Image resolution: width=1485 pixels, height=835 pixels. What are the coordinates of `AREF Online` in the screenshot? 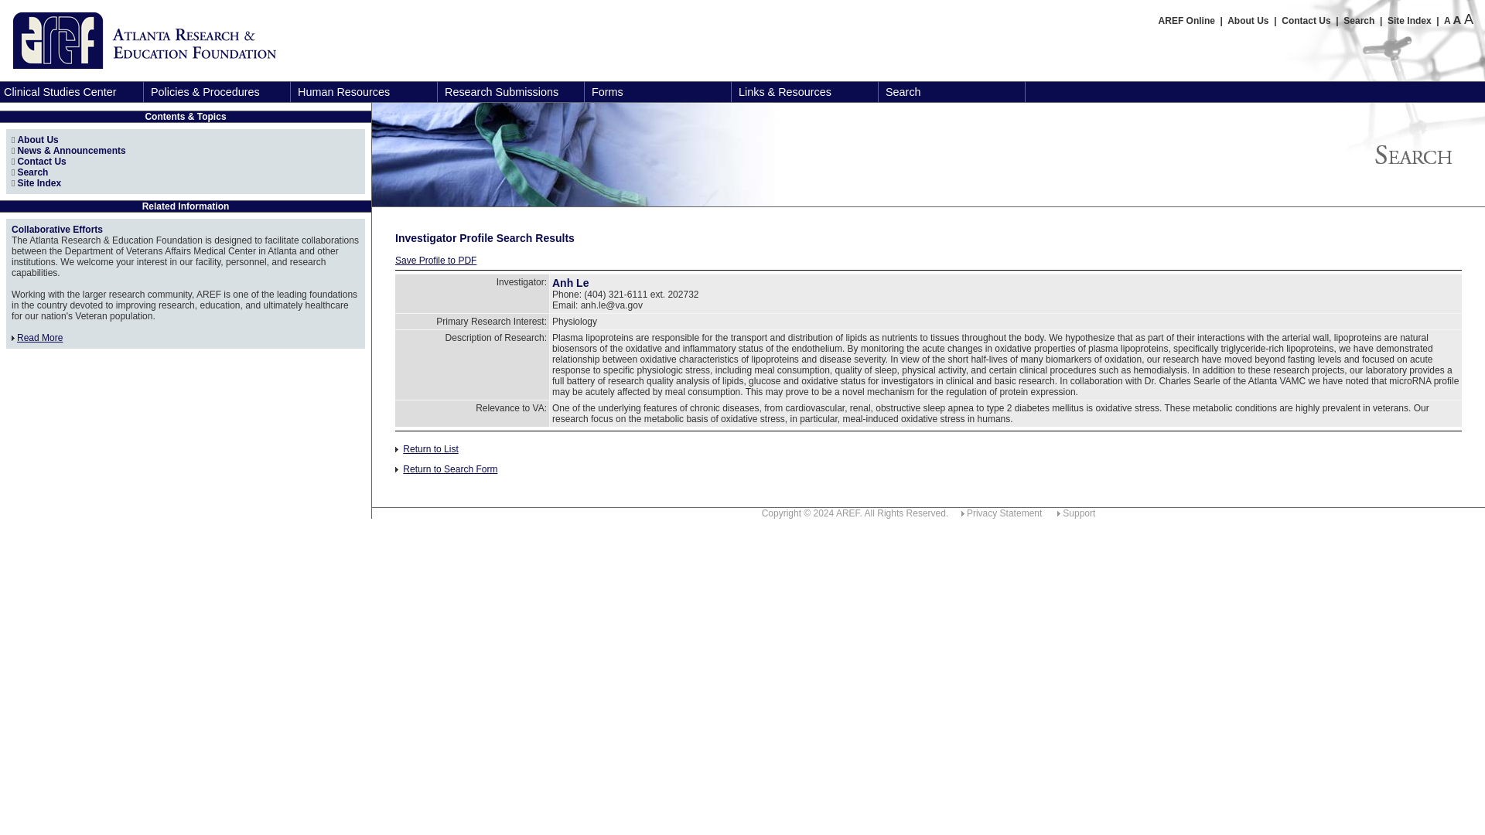 It's located at (1186, 20).